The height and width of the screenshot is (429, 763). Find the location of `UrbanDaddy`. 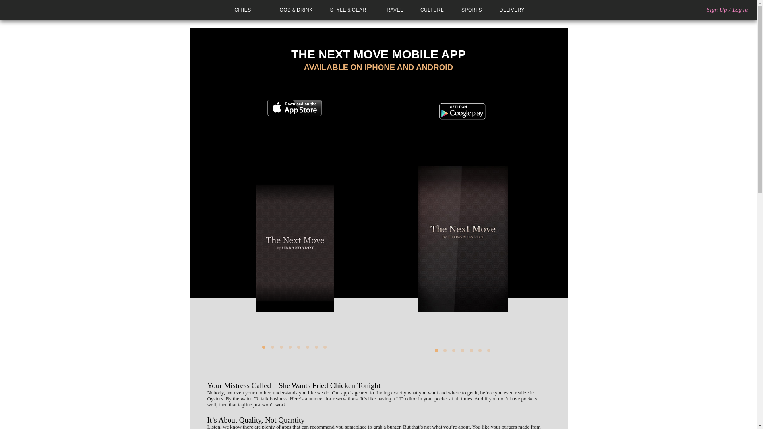

UrbanDaddy is located at coordinates (35, 10).